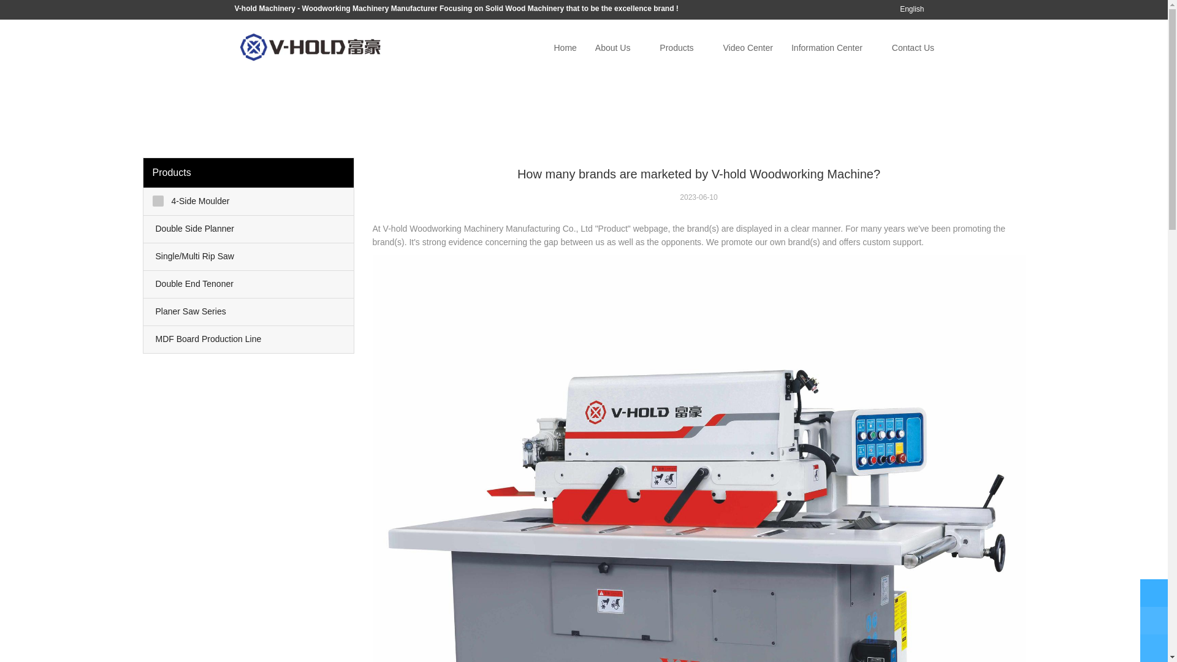 This screenshot has width=1177, height=662. What do you see at coordinates (827, 48) in the screenshot?
I see `Information Center` at bounding box center [827, 48].